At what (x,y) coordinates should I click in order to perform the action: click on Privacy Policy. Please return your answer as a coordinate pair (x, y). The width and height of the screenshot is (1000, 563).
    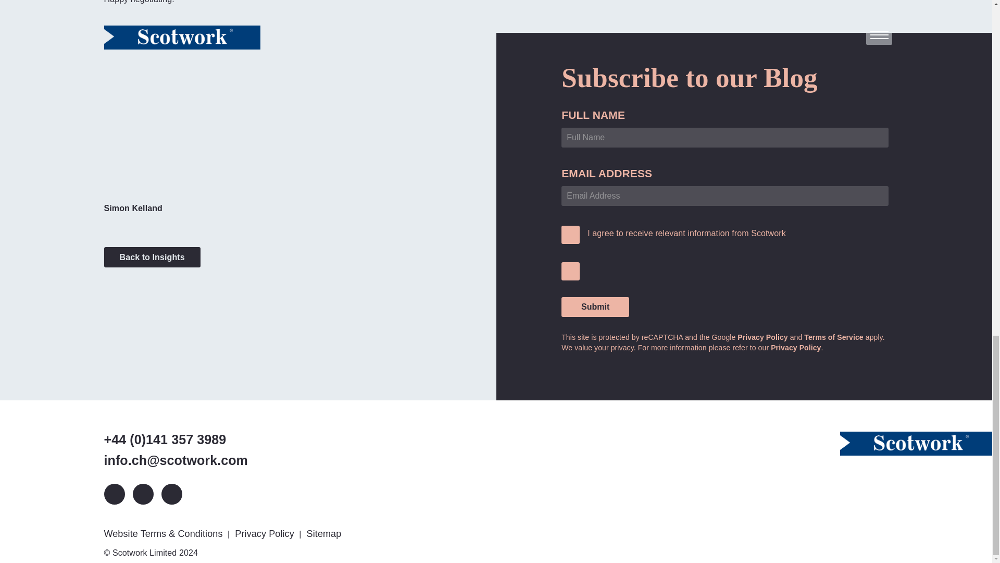
    Looking at the image, I should click on (796, 347).